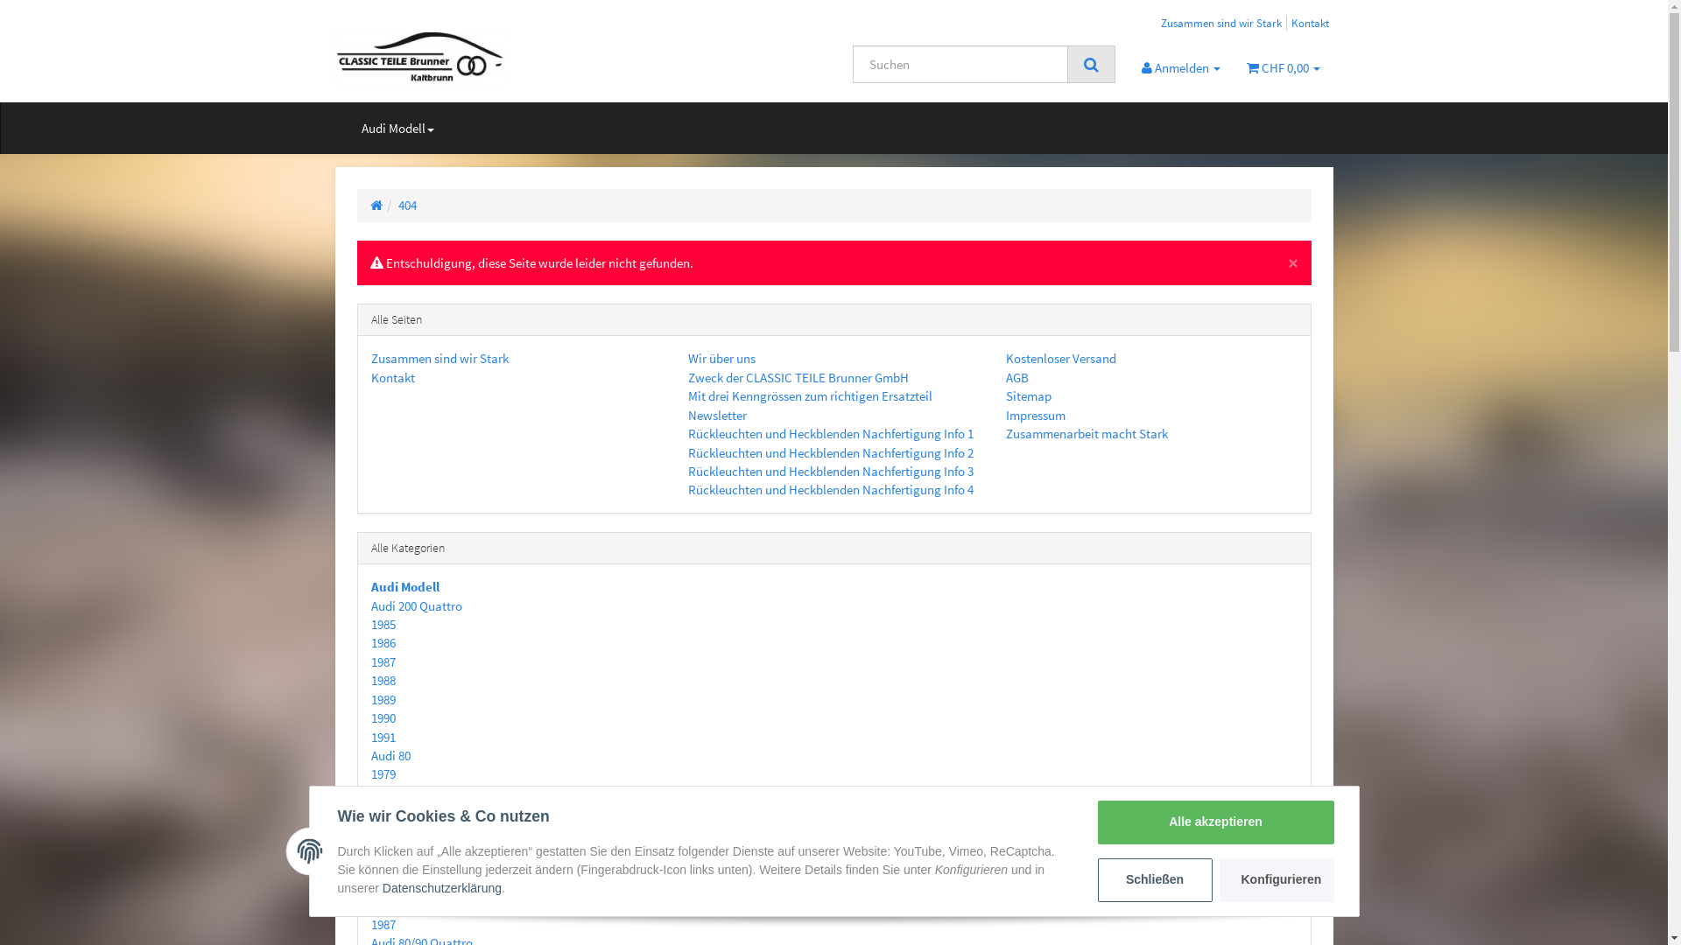  I want to click on 1985, so click(383, 887).